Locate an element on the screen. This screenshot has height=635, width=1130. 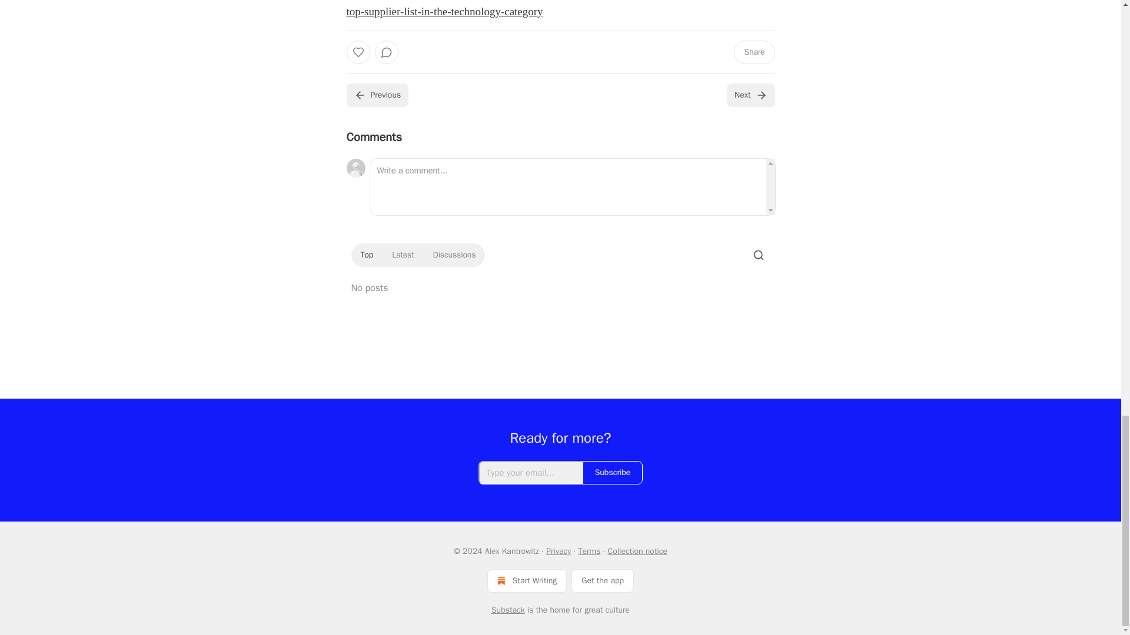
Subscribe is located at coordinates (613, 473).